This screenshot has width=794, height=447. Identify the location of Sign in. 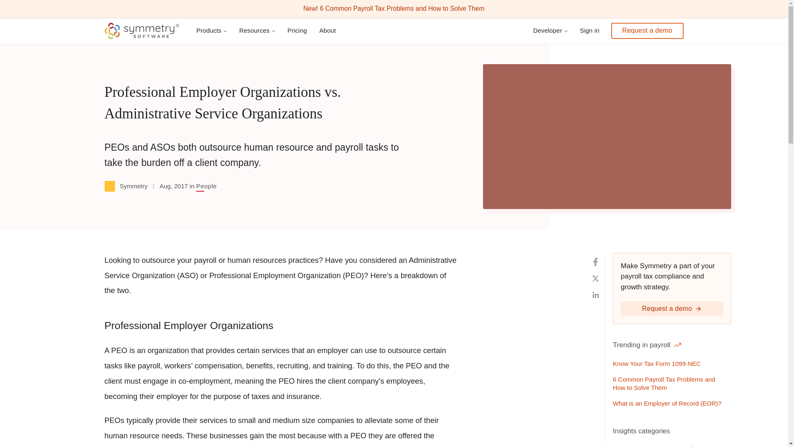
(591, 31).